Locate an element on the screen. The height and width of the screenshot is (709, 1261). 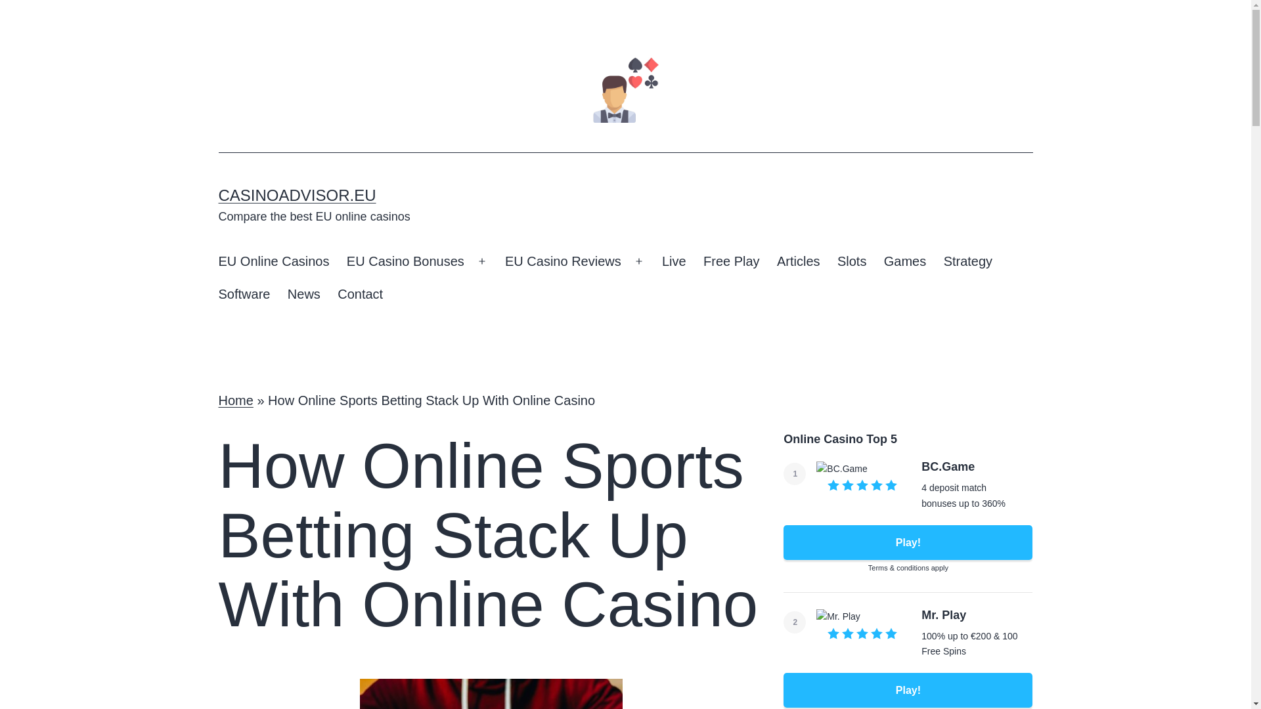
Slots is located at coordinates (851, 261).